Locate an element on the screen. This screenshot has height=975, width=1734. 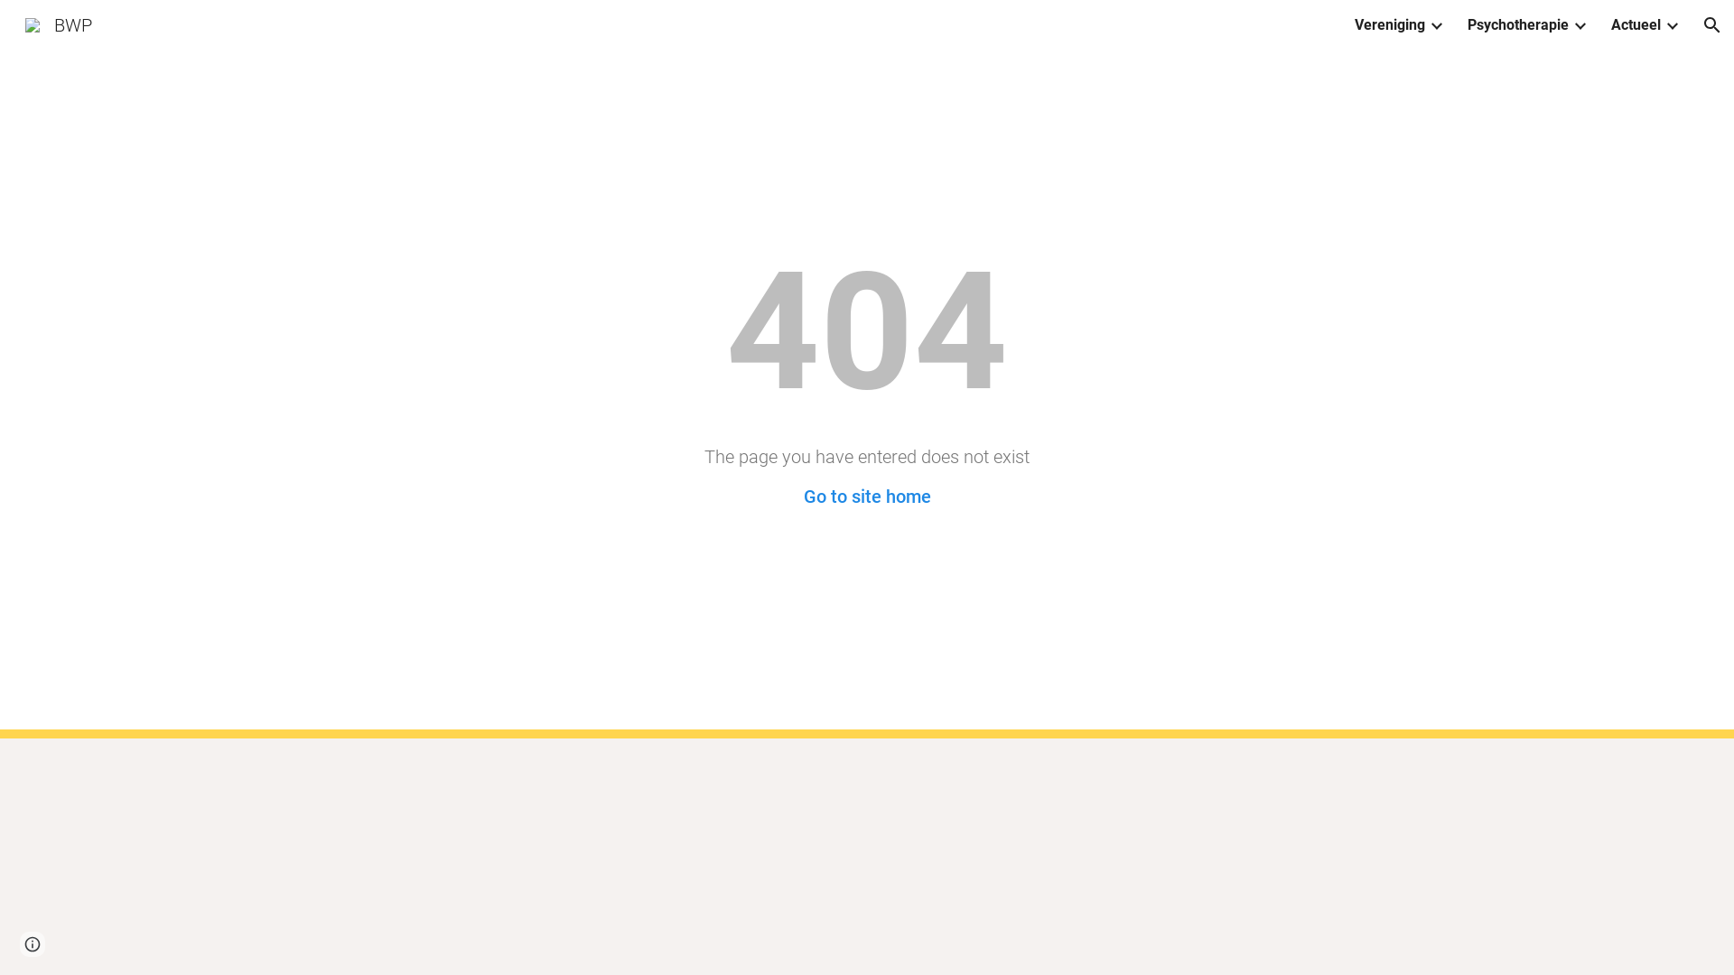
Expand/Collapse is located at coordinates (1436, 25).